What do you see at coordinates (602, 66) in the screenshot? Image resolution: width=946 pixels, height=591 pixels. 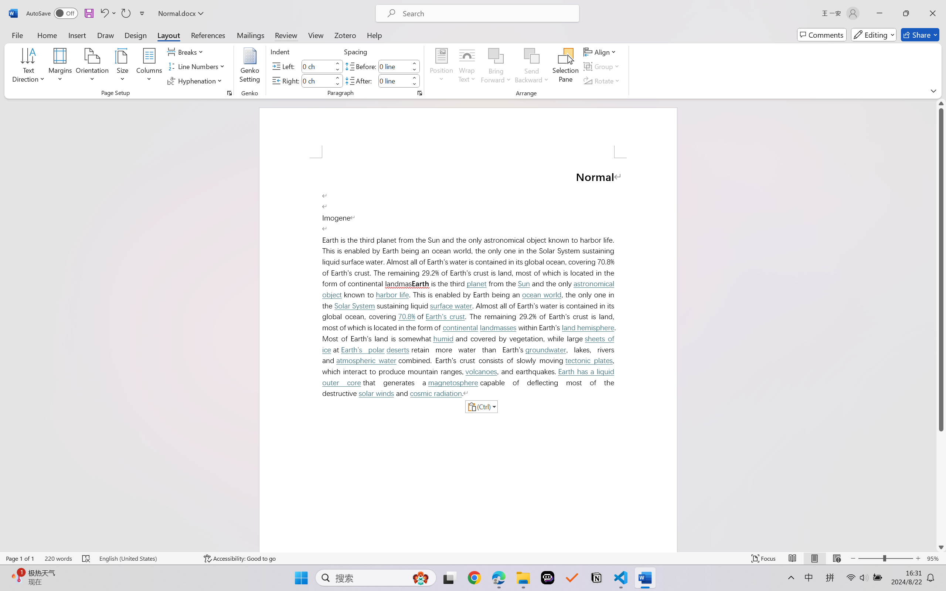 I see `Group` at bounding box center [602, 66].